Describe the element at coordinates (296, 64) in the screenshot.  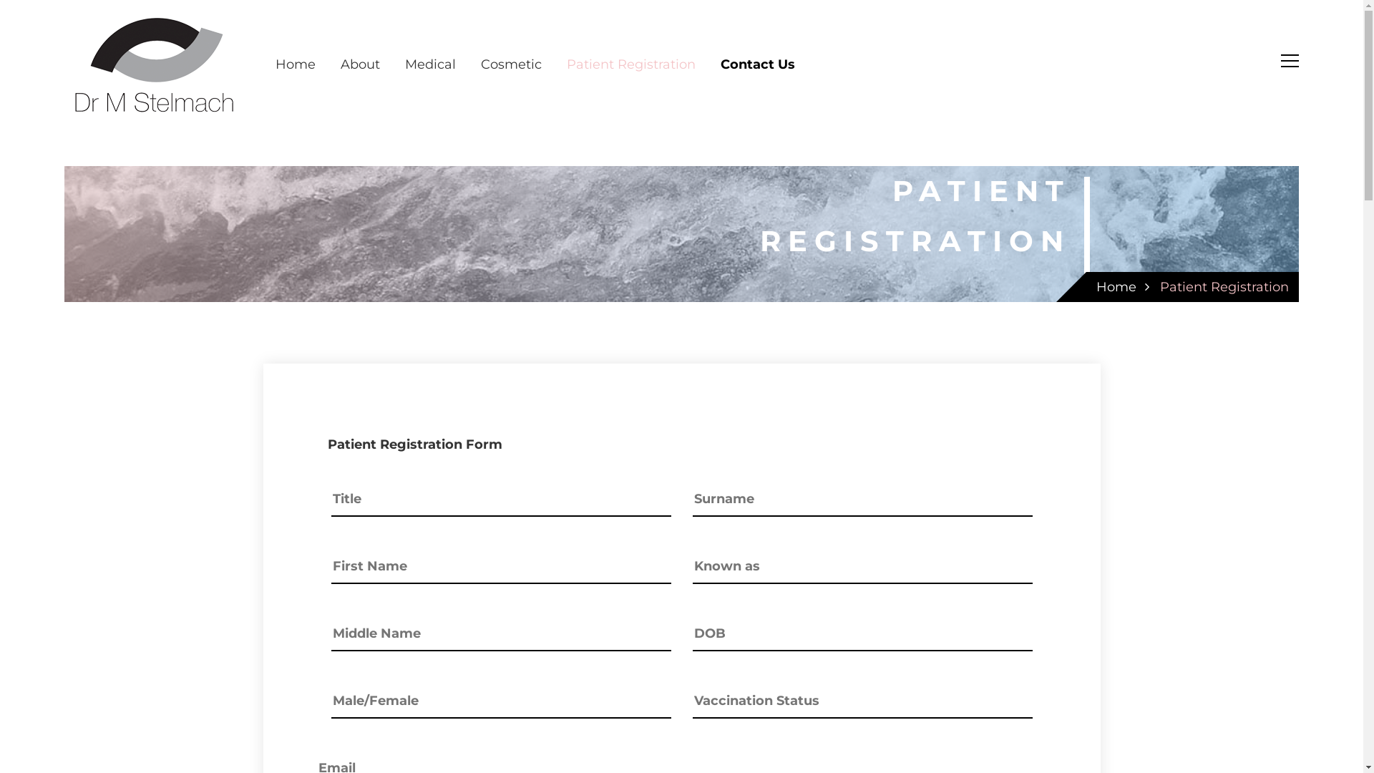
I see `Home` at that location.